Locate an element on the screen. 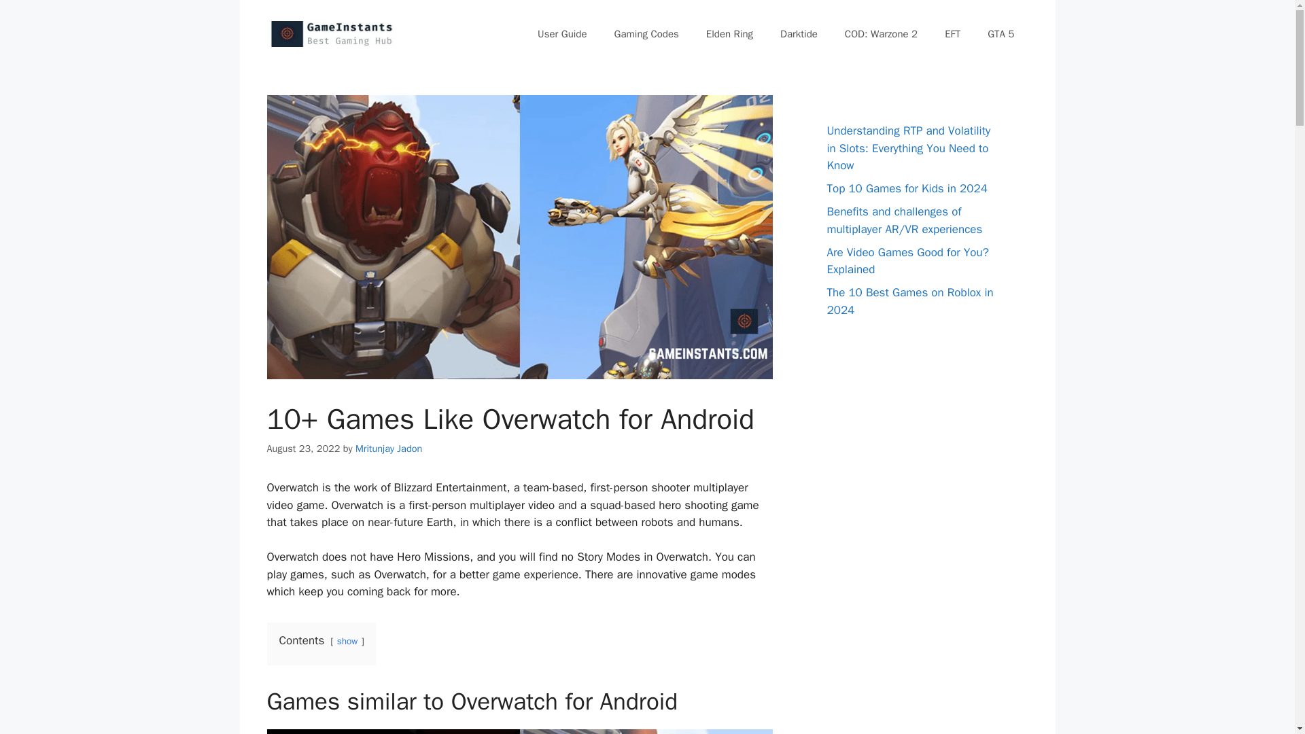  EFT is located at coordinates (952, 34).